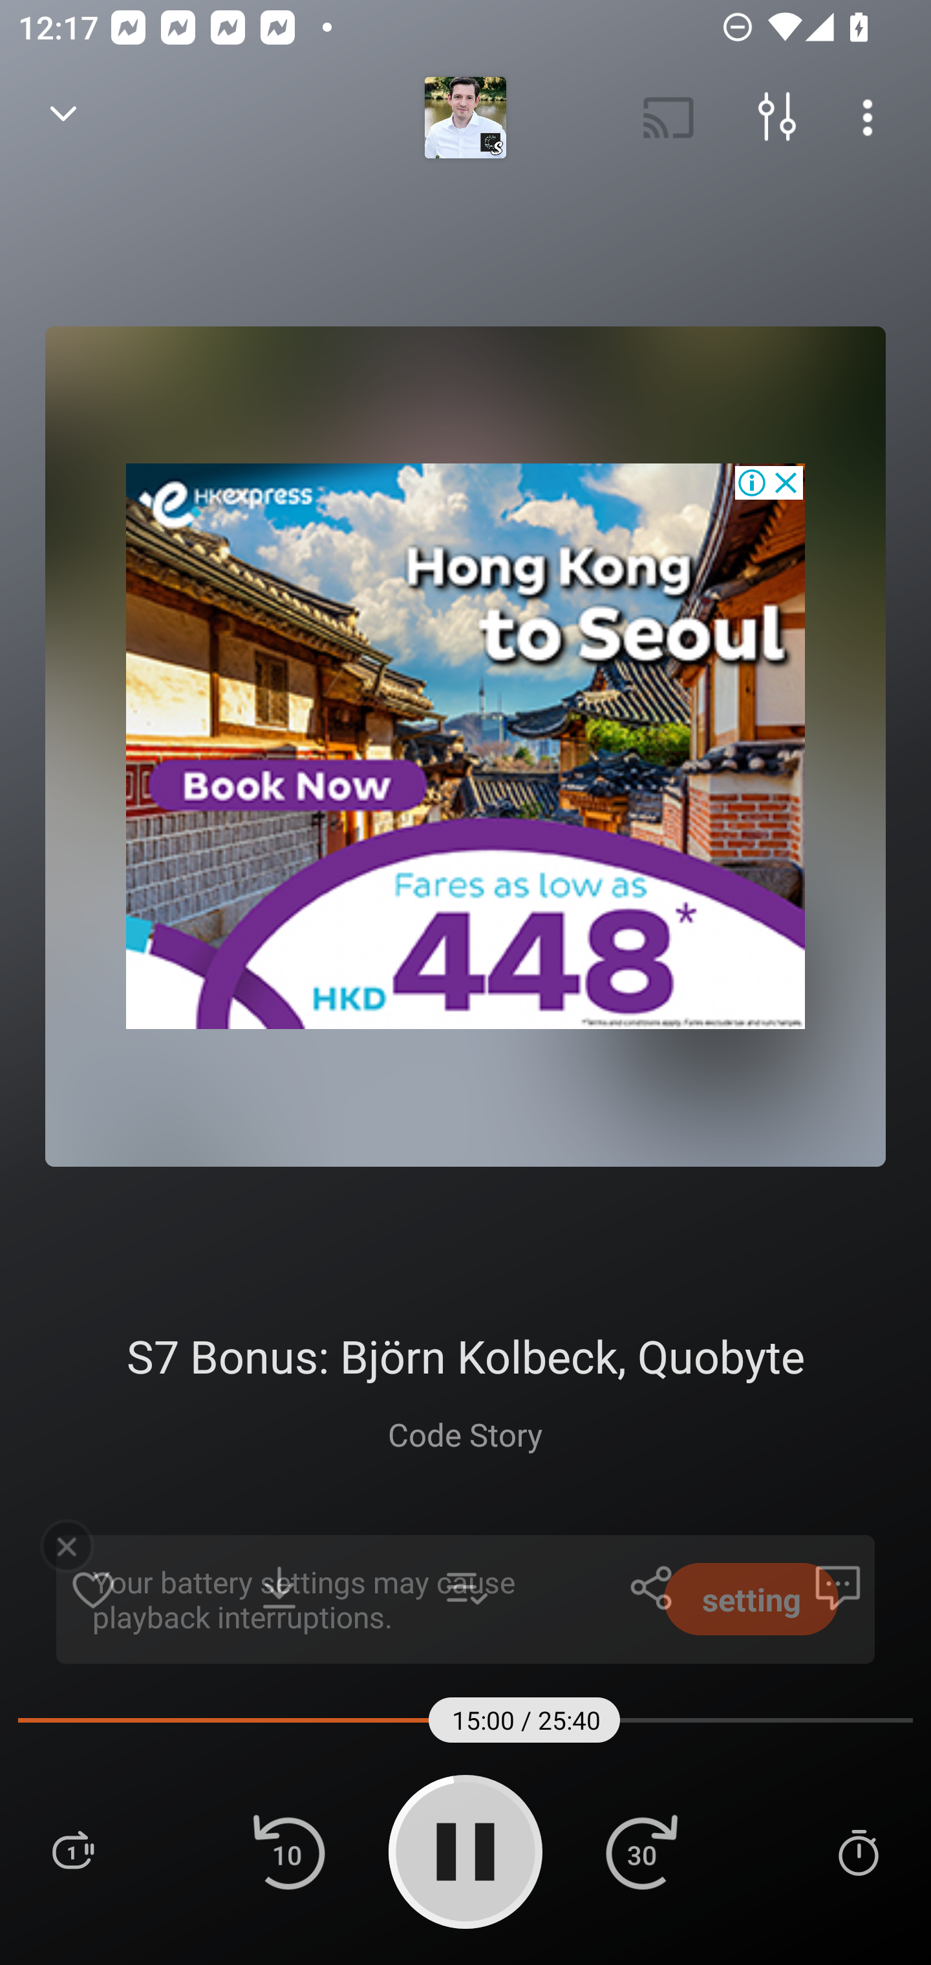  Describe the element at coordinates (72, 1851) in the screenshot. I see ` Playlist` at that location.